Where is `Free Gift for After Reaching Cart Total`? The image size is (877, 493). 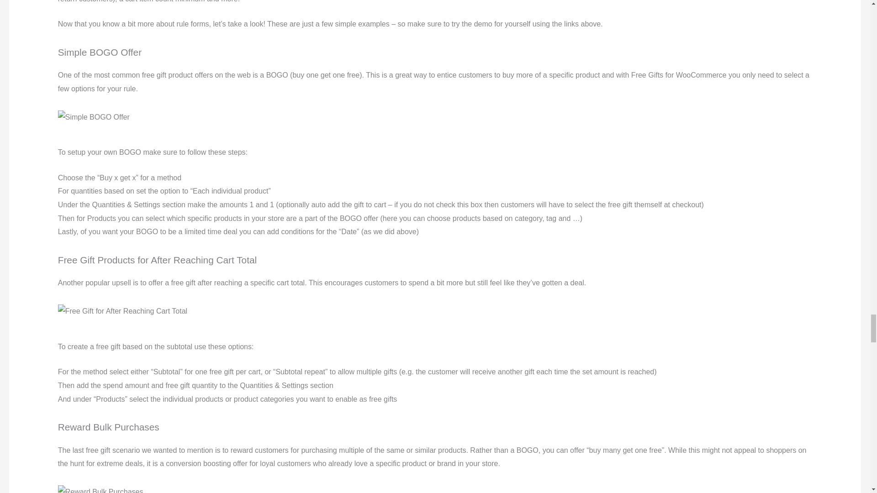 Free Gift for After Reaching Cart Total is located at coordinates (122, 311).